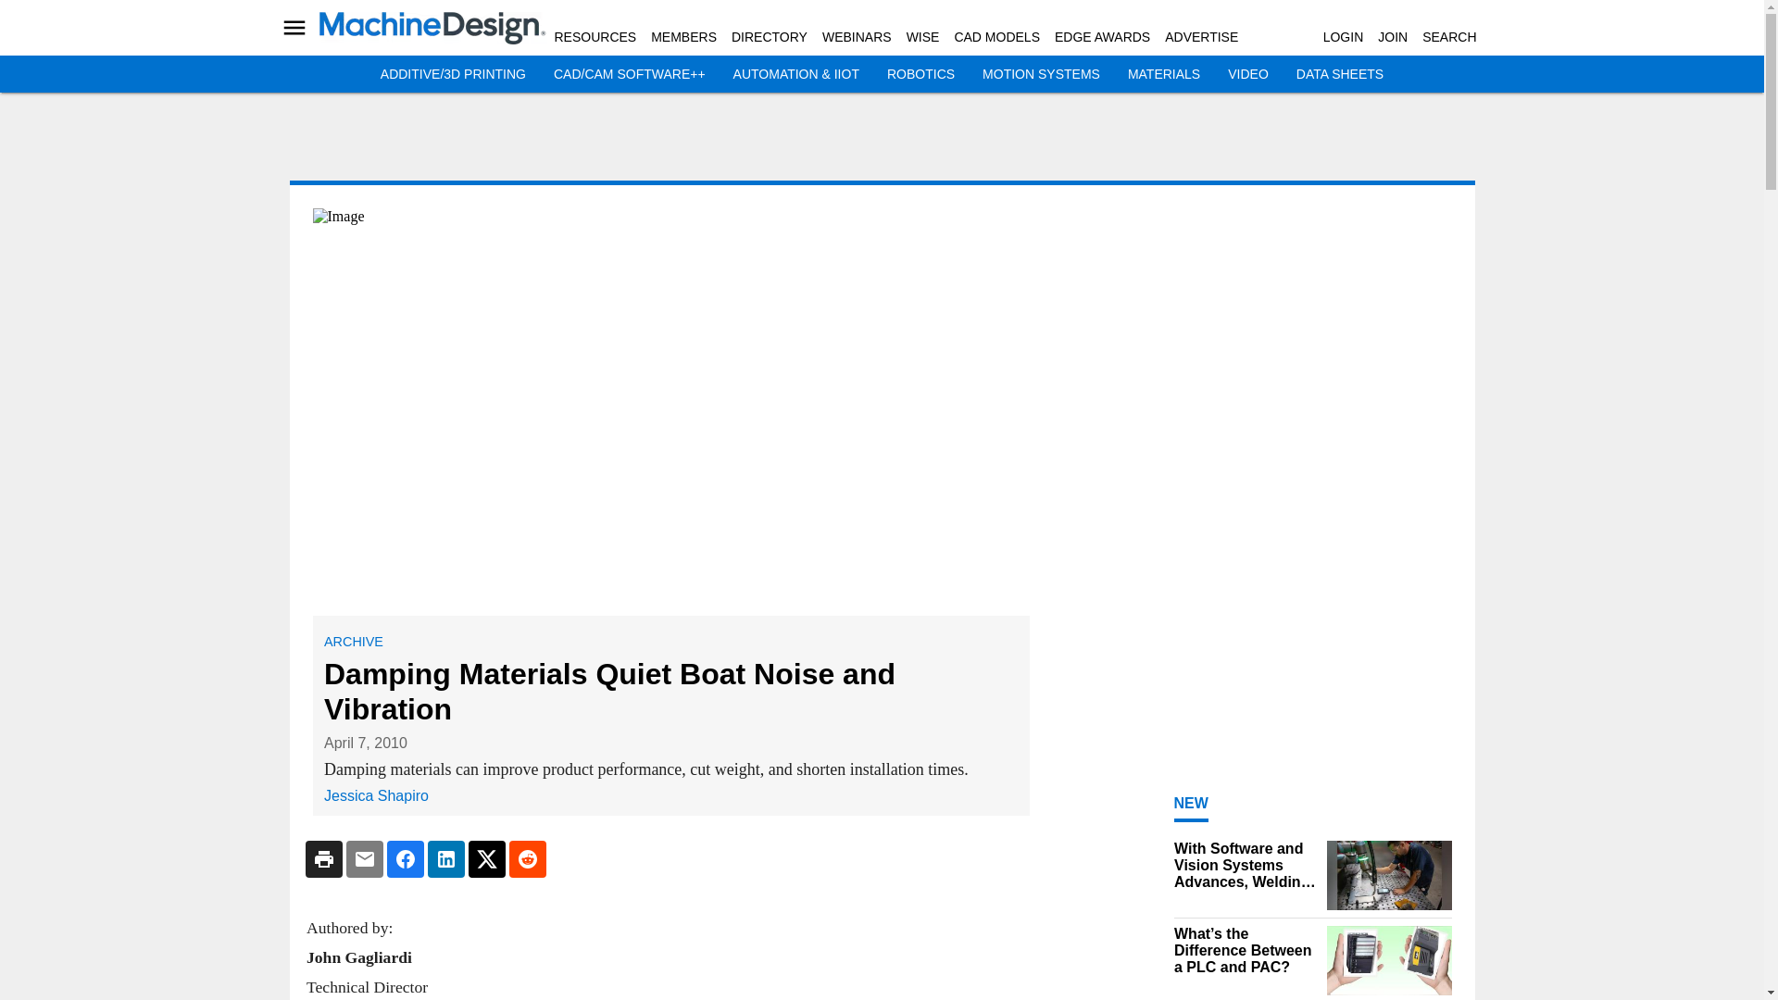  Describe the element at coordinates (1343, 37) in the screenshot. I see `LOGIN` at that location.